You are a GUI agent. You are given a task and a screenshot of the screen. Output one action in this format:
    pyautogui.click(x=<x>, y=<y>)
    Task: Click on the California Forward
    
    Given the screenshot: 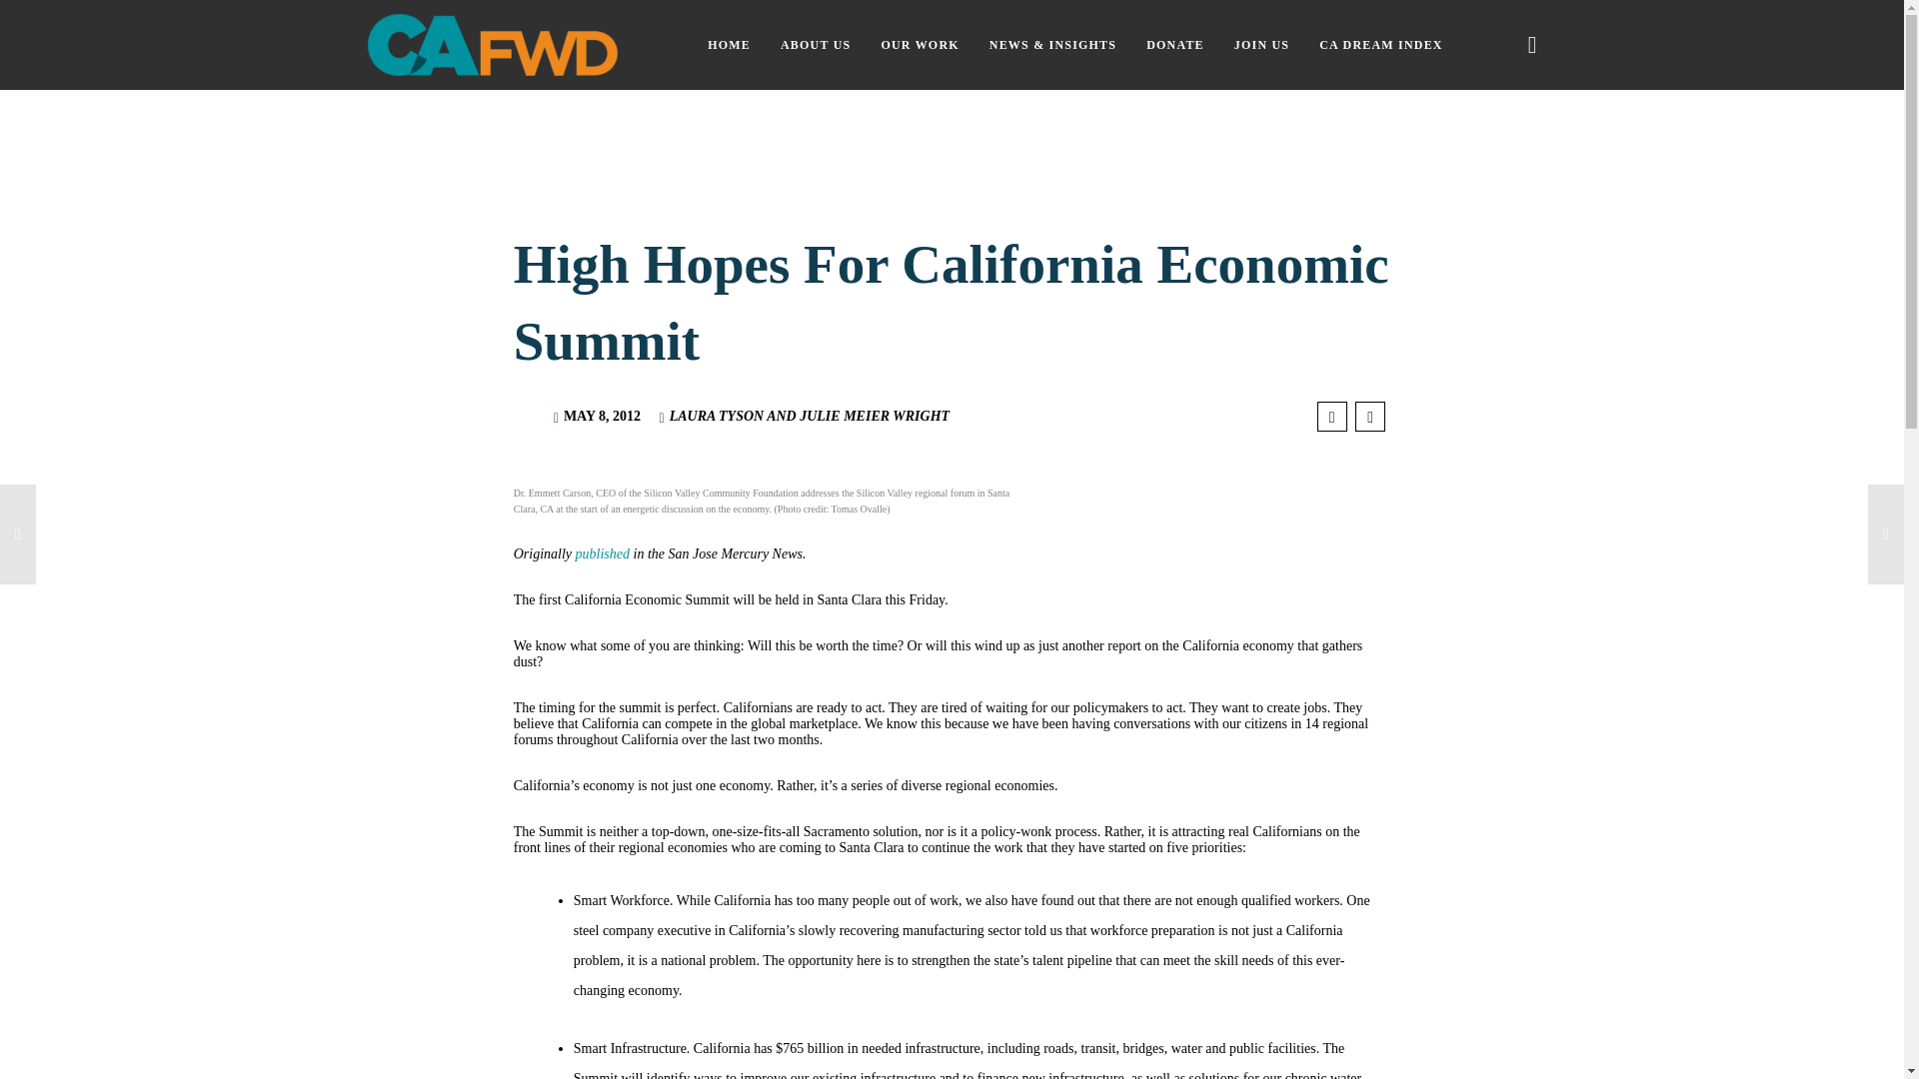 What is the action you would take?
    pyautogui.click(x=493, y=44)
    